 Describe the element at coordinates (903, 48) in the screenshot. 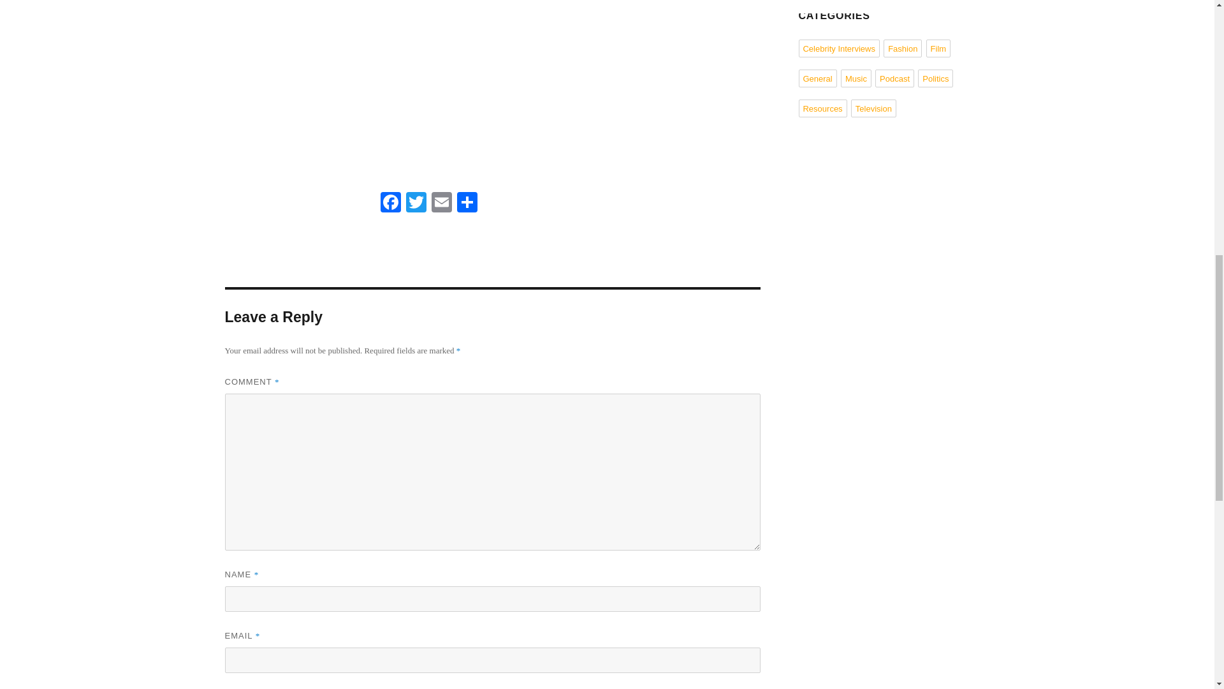

I see `Fashion` at that location.